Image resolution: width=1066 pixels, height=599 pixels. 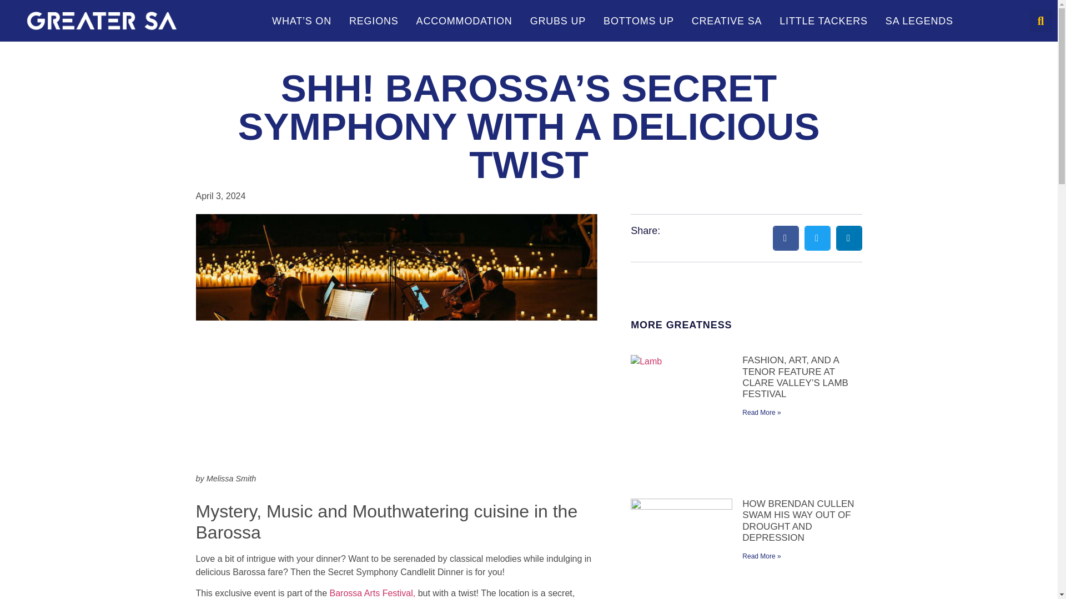 I want to click on SA LEGENDS, so click(x=919, y=21).